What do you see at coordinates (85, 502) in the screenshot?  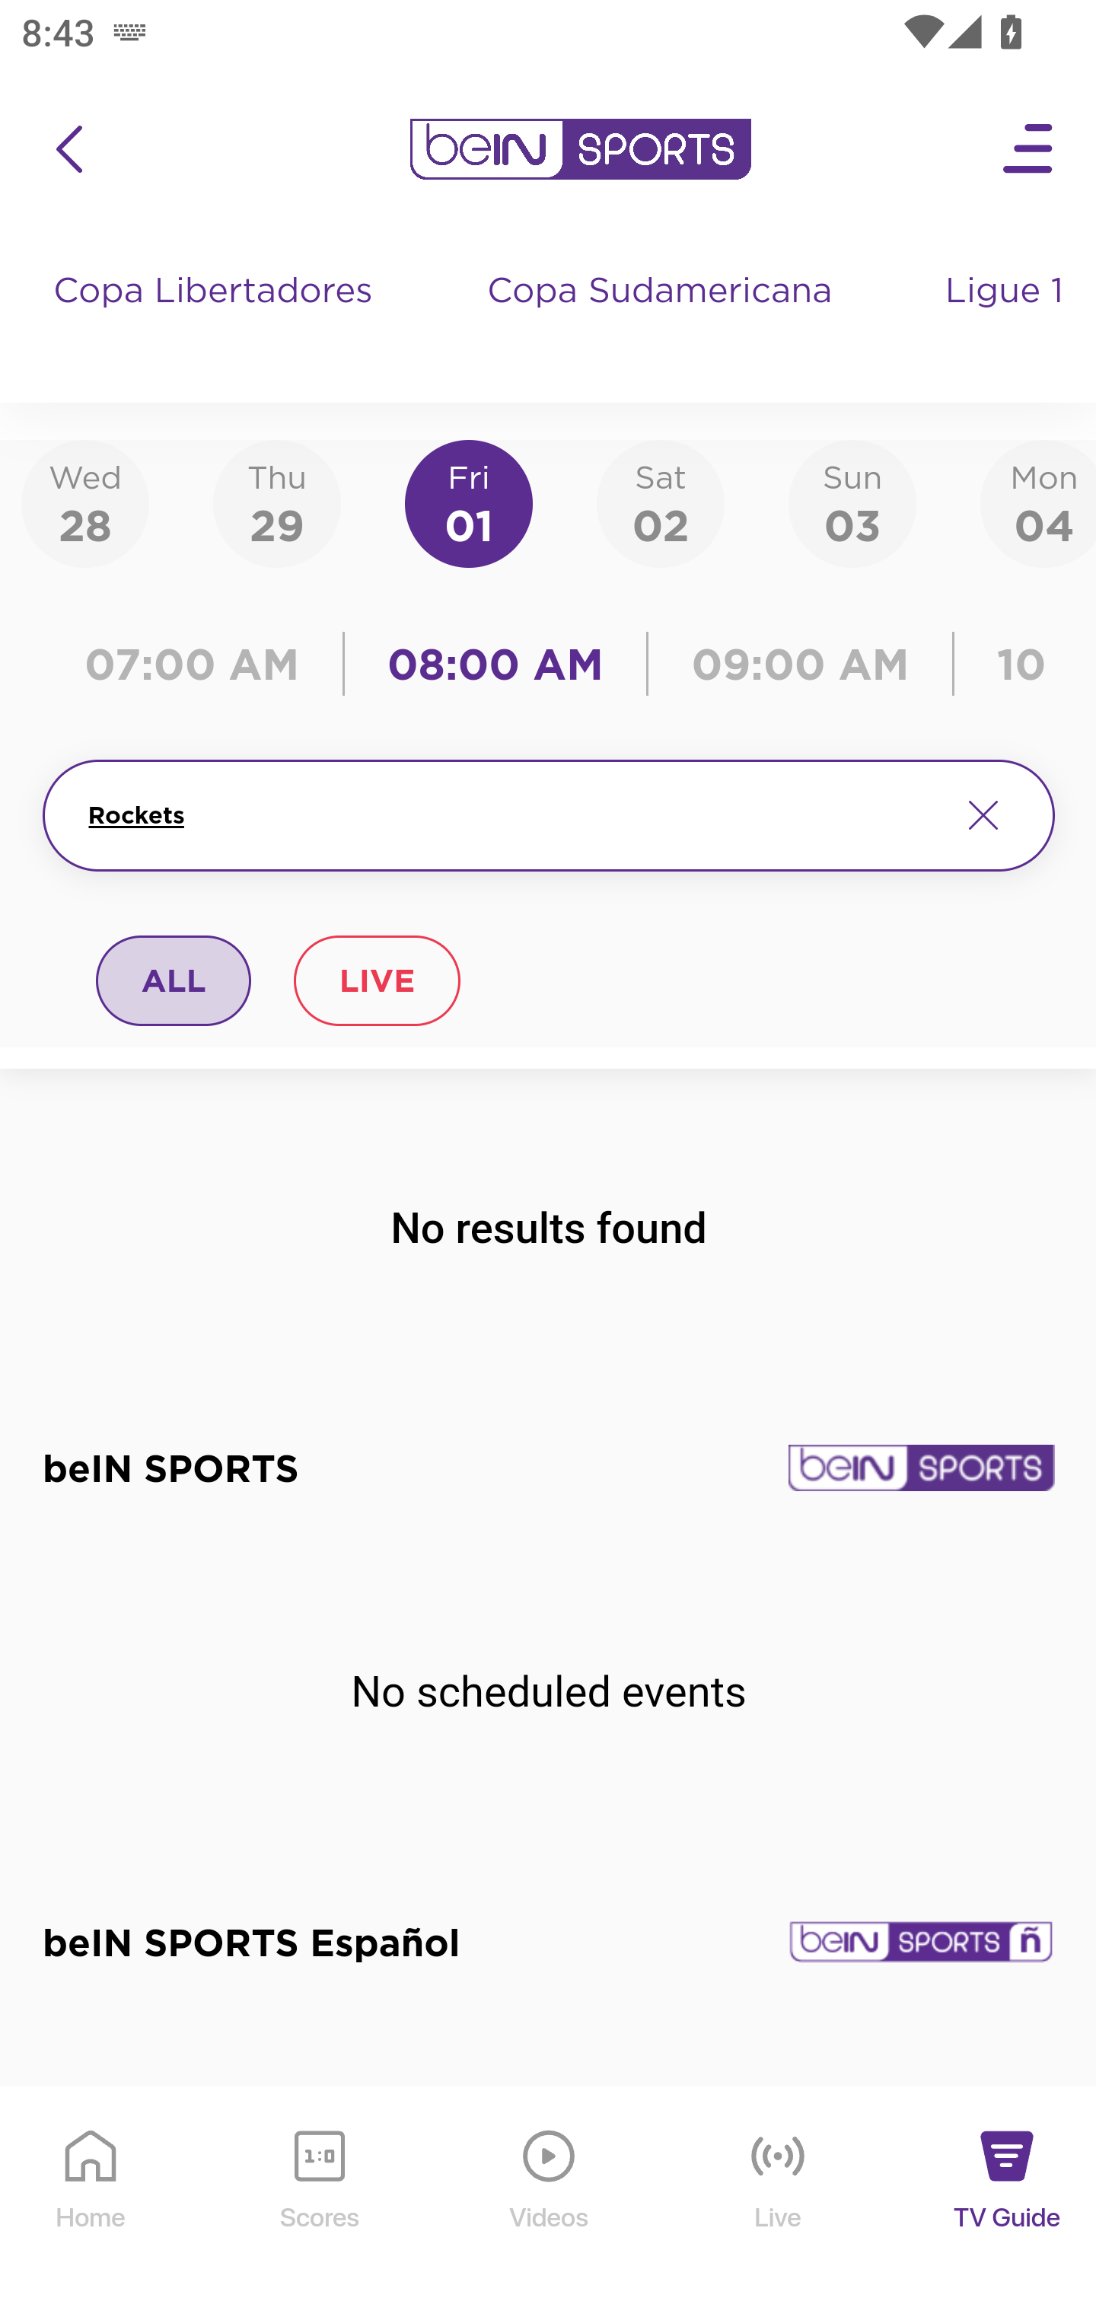 I see `Wed28` at bounding box center [85, 502].